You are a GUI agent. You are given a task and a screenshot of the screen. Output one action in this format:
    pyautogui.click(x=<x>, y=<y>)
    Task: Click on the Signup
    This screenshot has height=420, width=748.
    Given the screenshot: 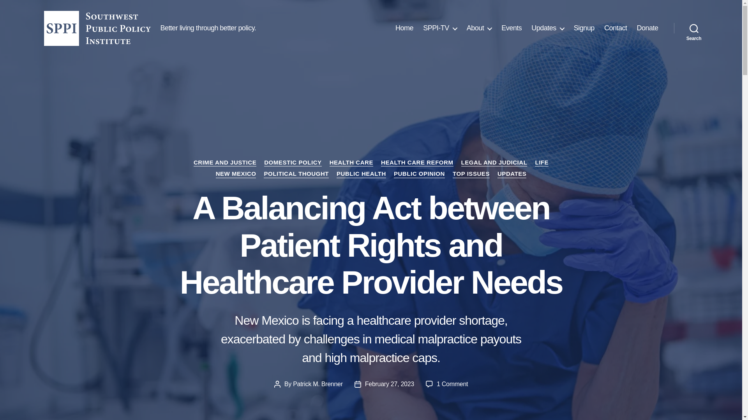 What is the action you would take?
    pyautogui.click(x=584, y=28)
    